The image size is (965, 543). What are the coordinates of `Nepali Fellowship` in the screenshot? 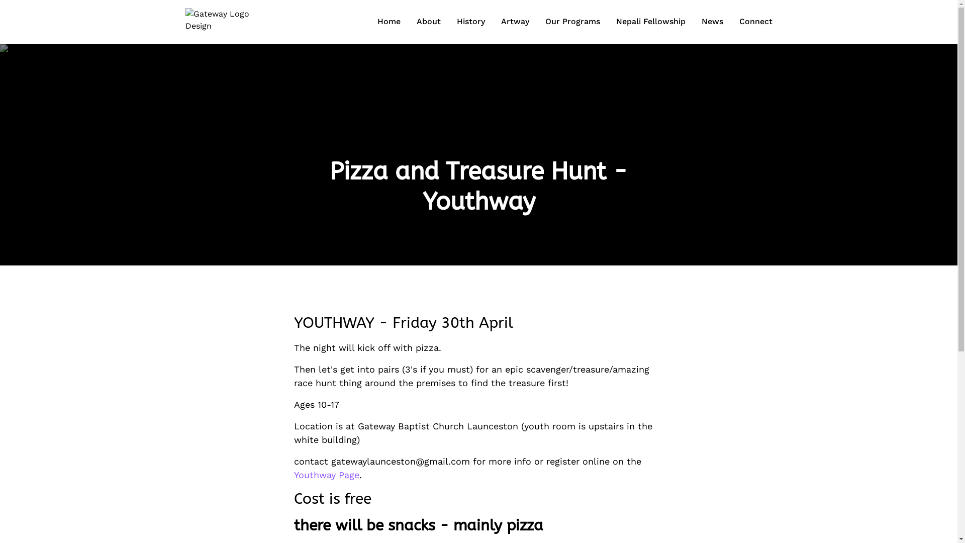 It's located at (651, 22).